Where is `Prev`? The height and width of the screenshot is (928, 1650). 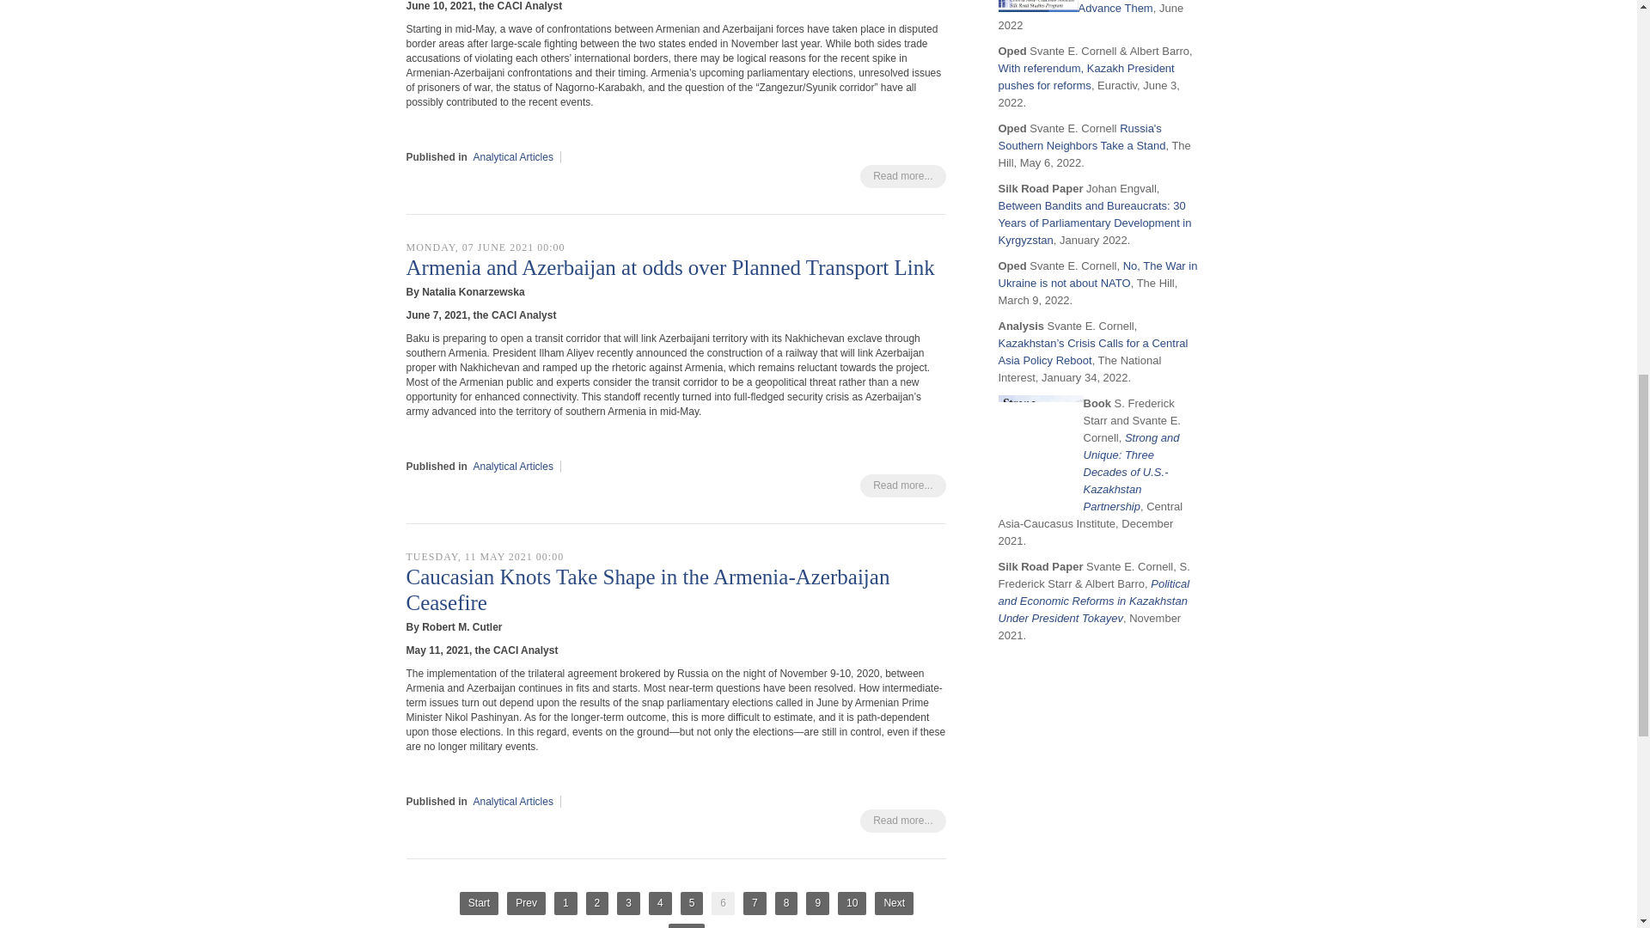 Prev is located at coordinates (526, 902).